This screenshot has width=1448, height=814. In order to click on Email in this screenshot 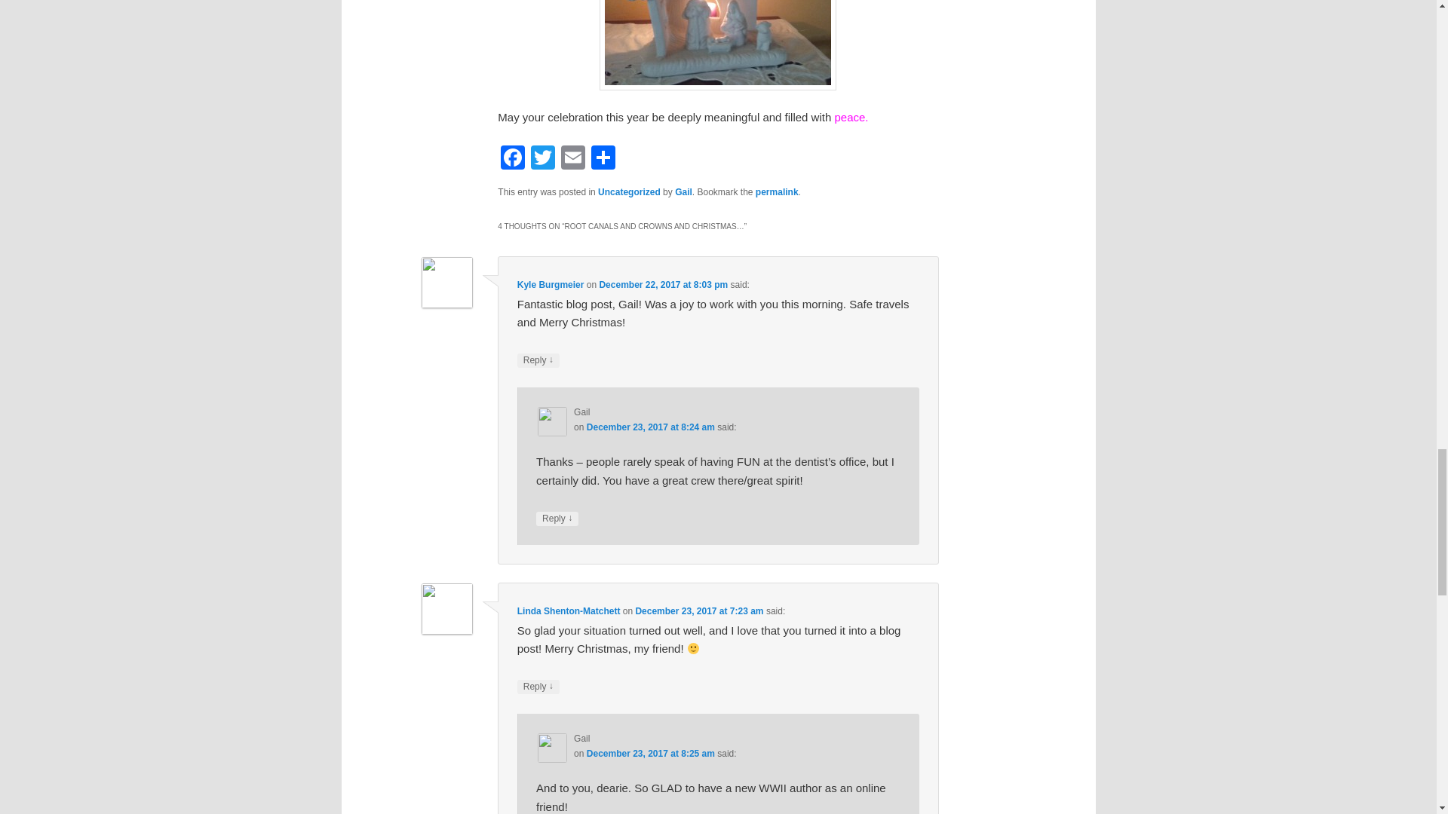, I will do `click(572, 160)`.